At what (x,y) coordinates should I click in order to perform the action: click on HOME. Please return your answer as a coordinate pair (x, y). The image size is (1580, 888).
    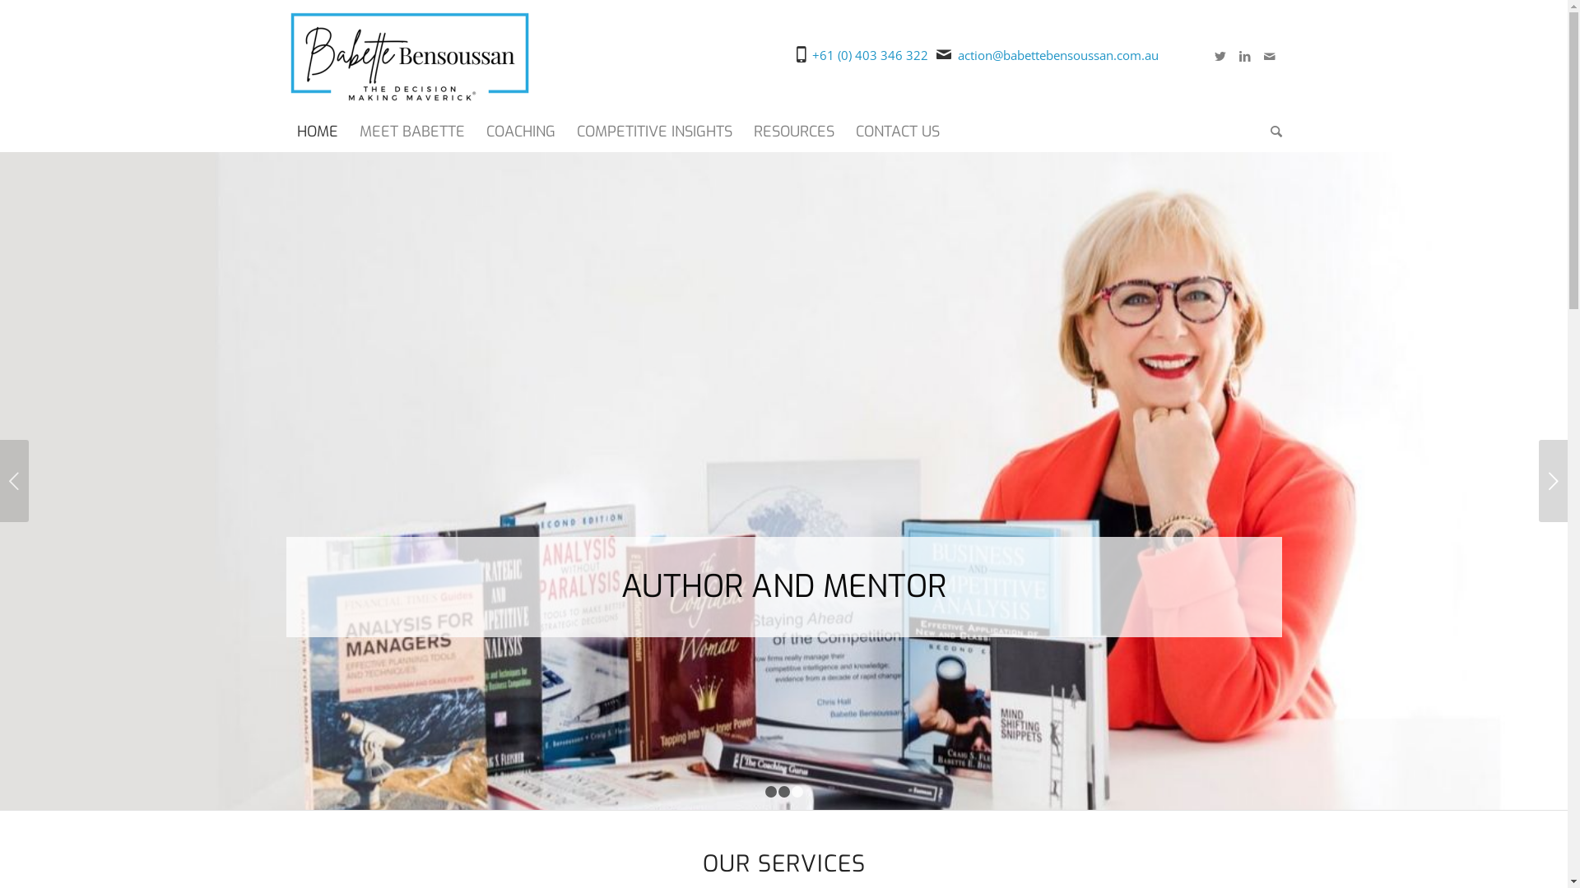
    Looking at the image, I should click on (318, 132).